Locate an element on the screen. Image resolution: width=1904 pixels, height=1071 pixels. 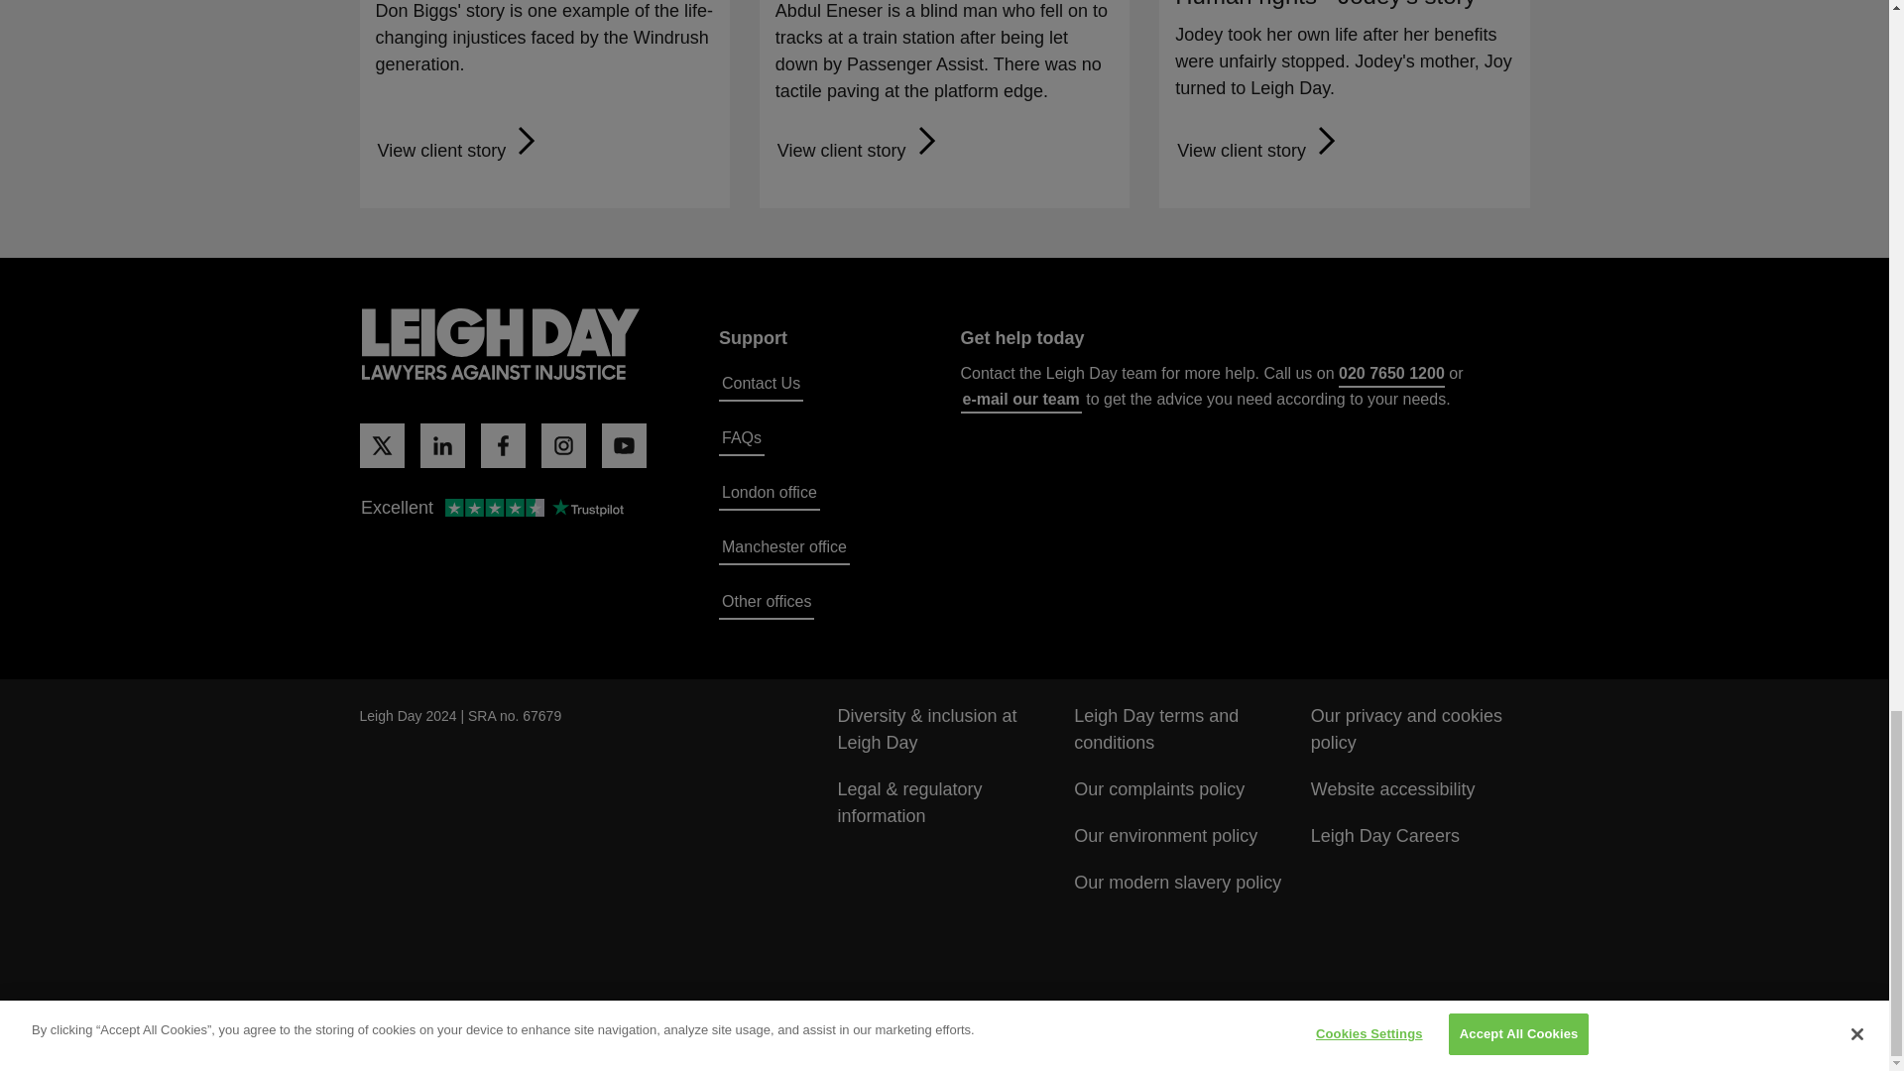
View Human rights - Abdul's story is located at coordinates (859, 151).